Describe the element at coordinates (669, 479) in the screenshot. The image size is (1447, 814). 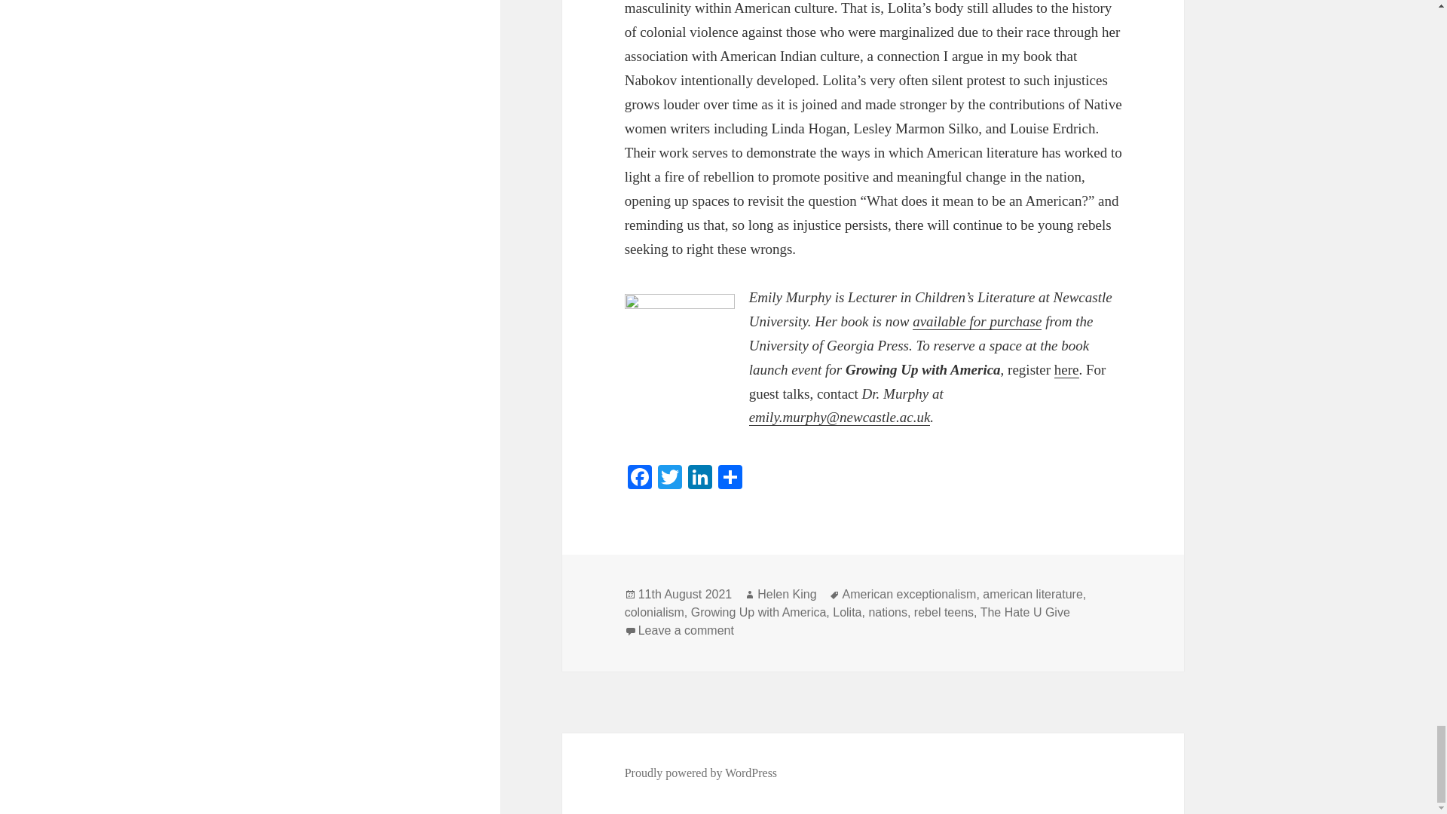
I see `Twitter` at that location.